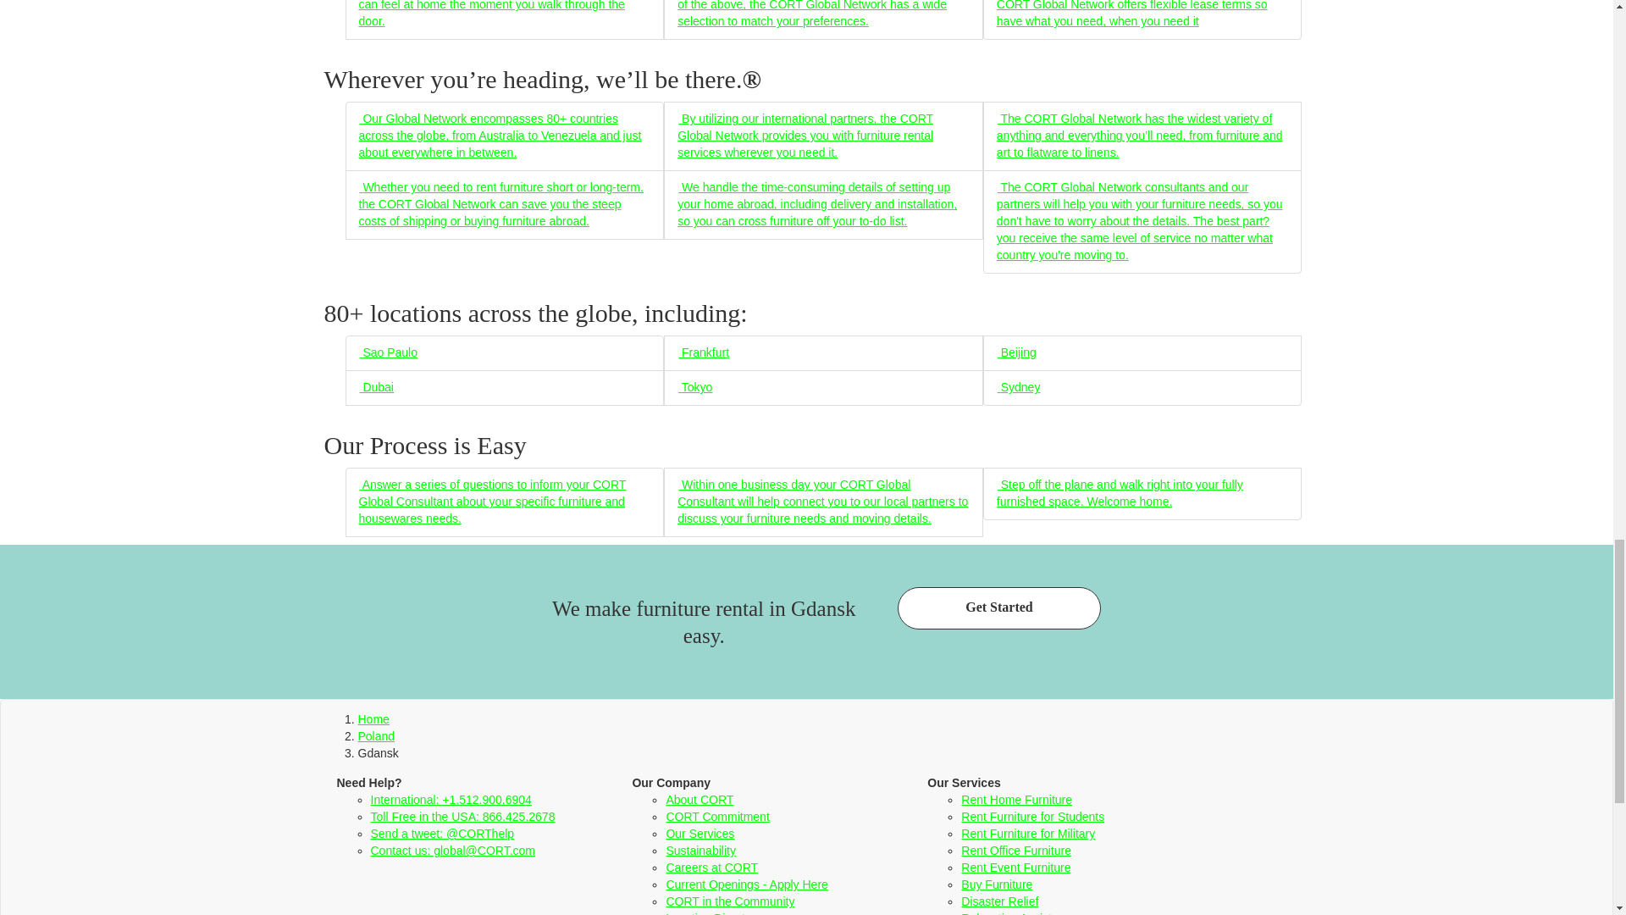 Image resolution: width=1626 pixels, height=915 pixels. What do you see at coordinates (694, 387) in the screenshot?
I see `Tokyo` at bounding box center [694, 387].